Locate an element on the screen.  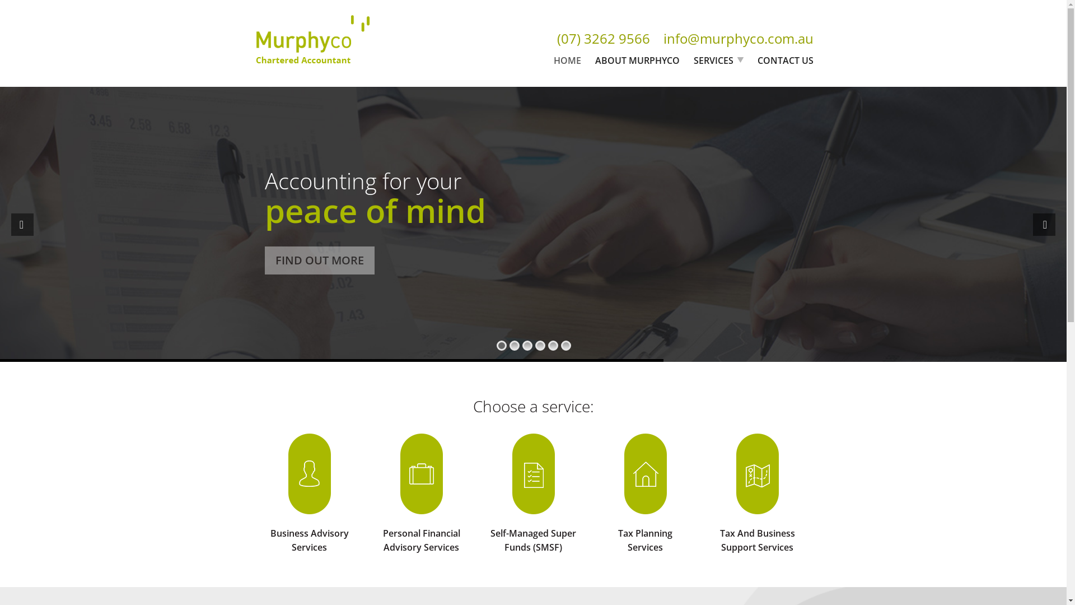
info@murphyco.com.au is located at coordinates (738, 38).